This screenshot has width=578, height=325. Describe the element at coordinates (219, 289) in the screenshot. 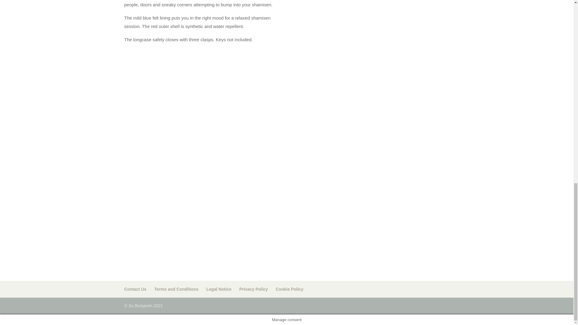

I see `Legal Notice` at that location.